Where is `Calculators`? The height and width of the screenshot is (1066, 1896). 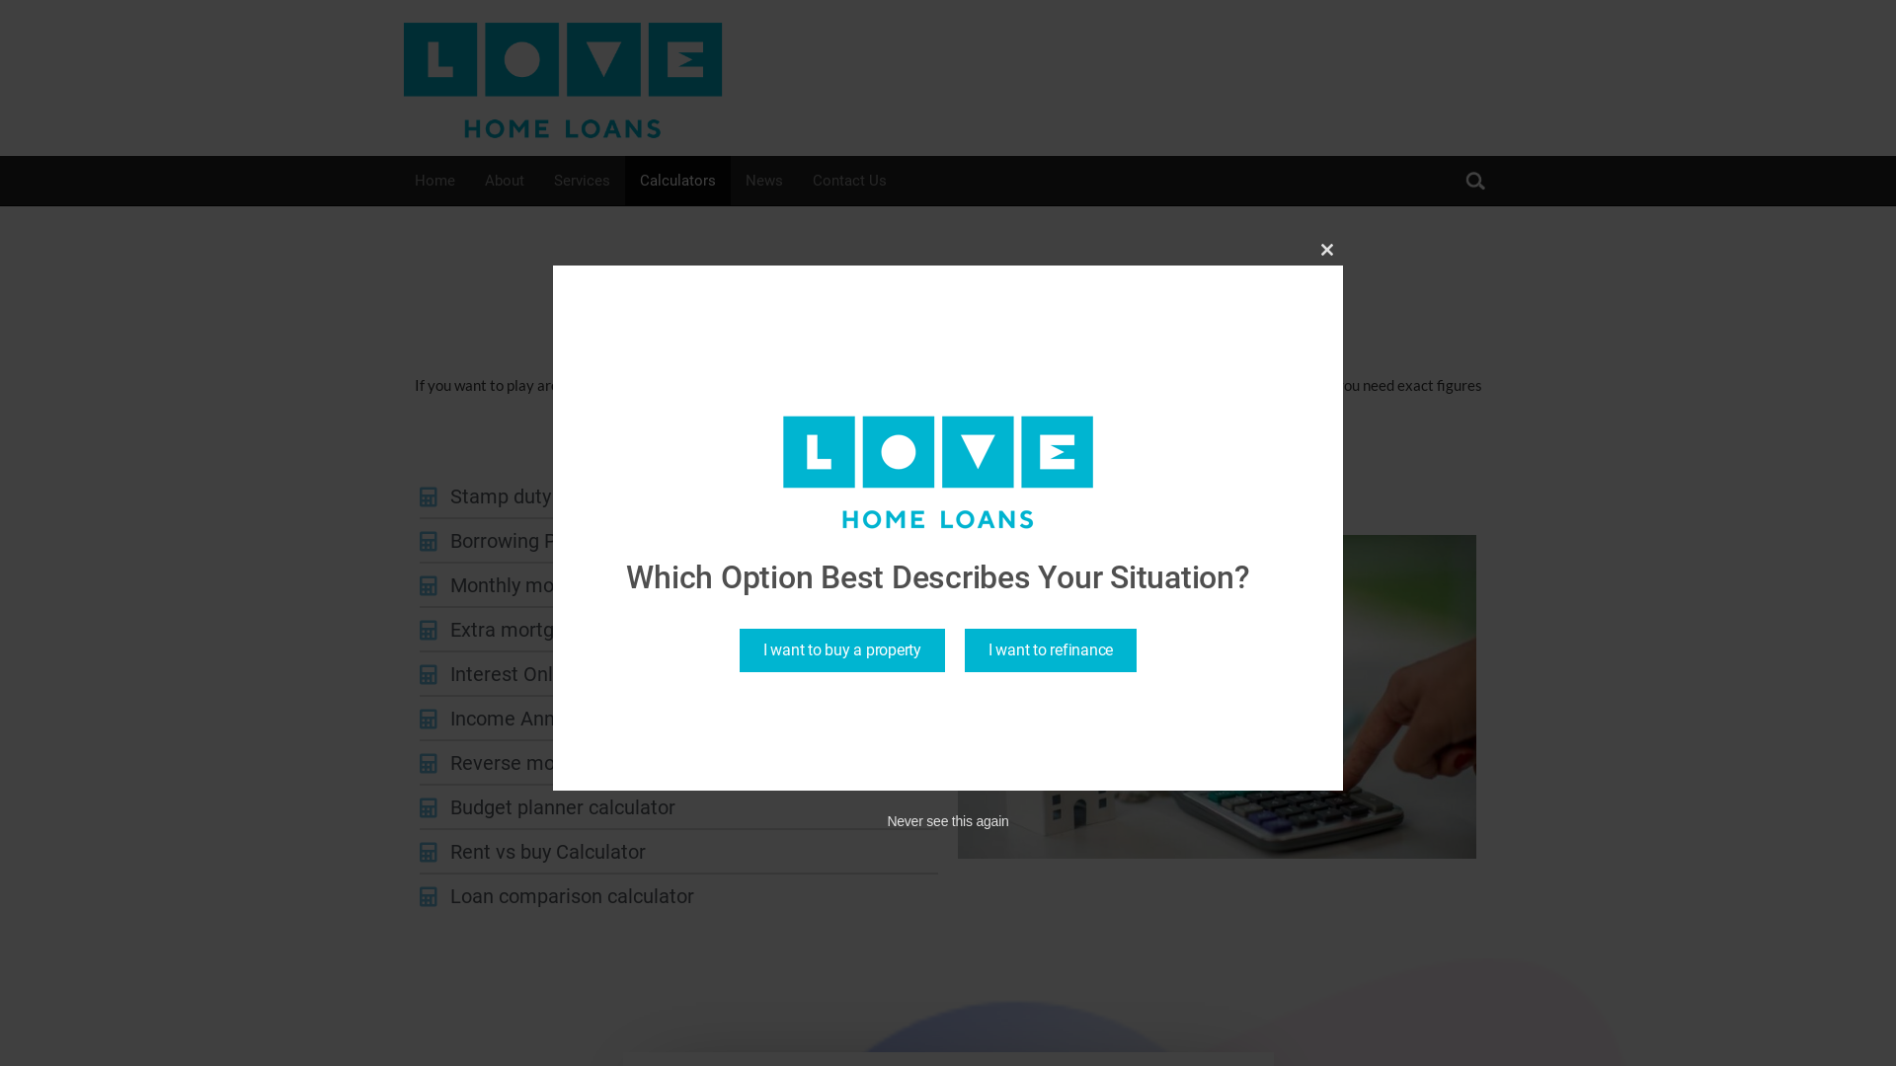
Calculators is located at coordinates (677, 181).